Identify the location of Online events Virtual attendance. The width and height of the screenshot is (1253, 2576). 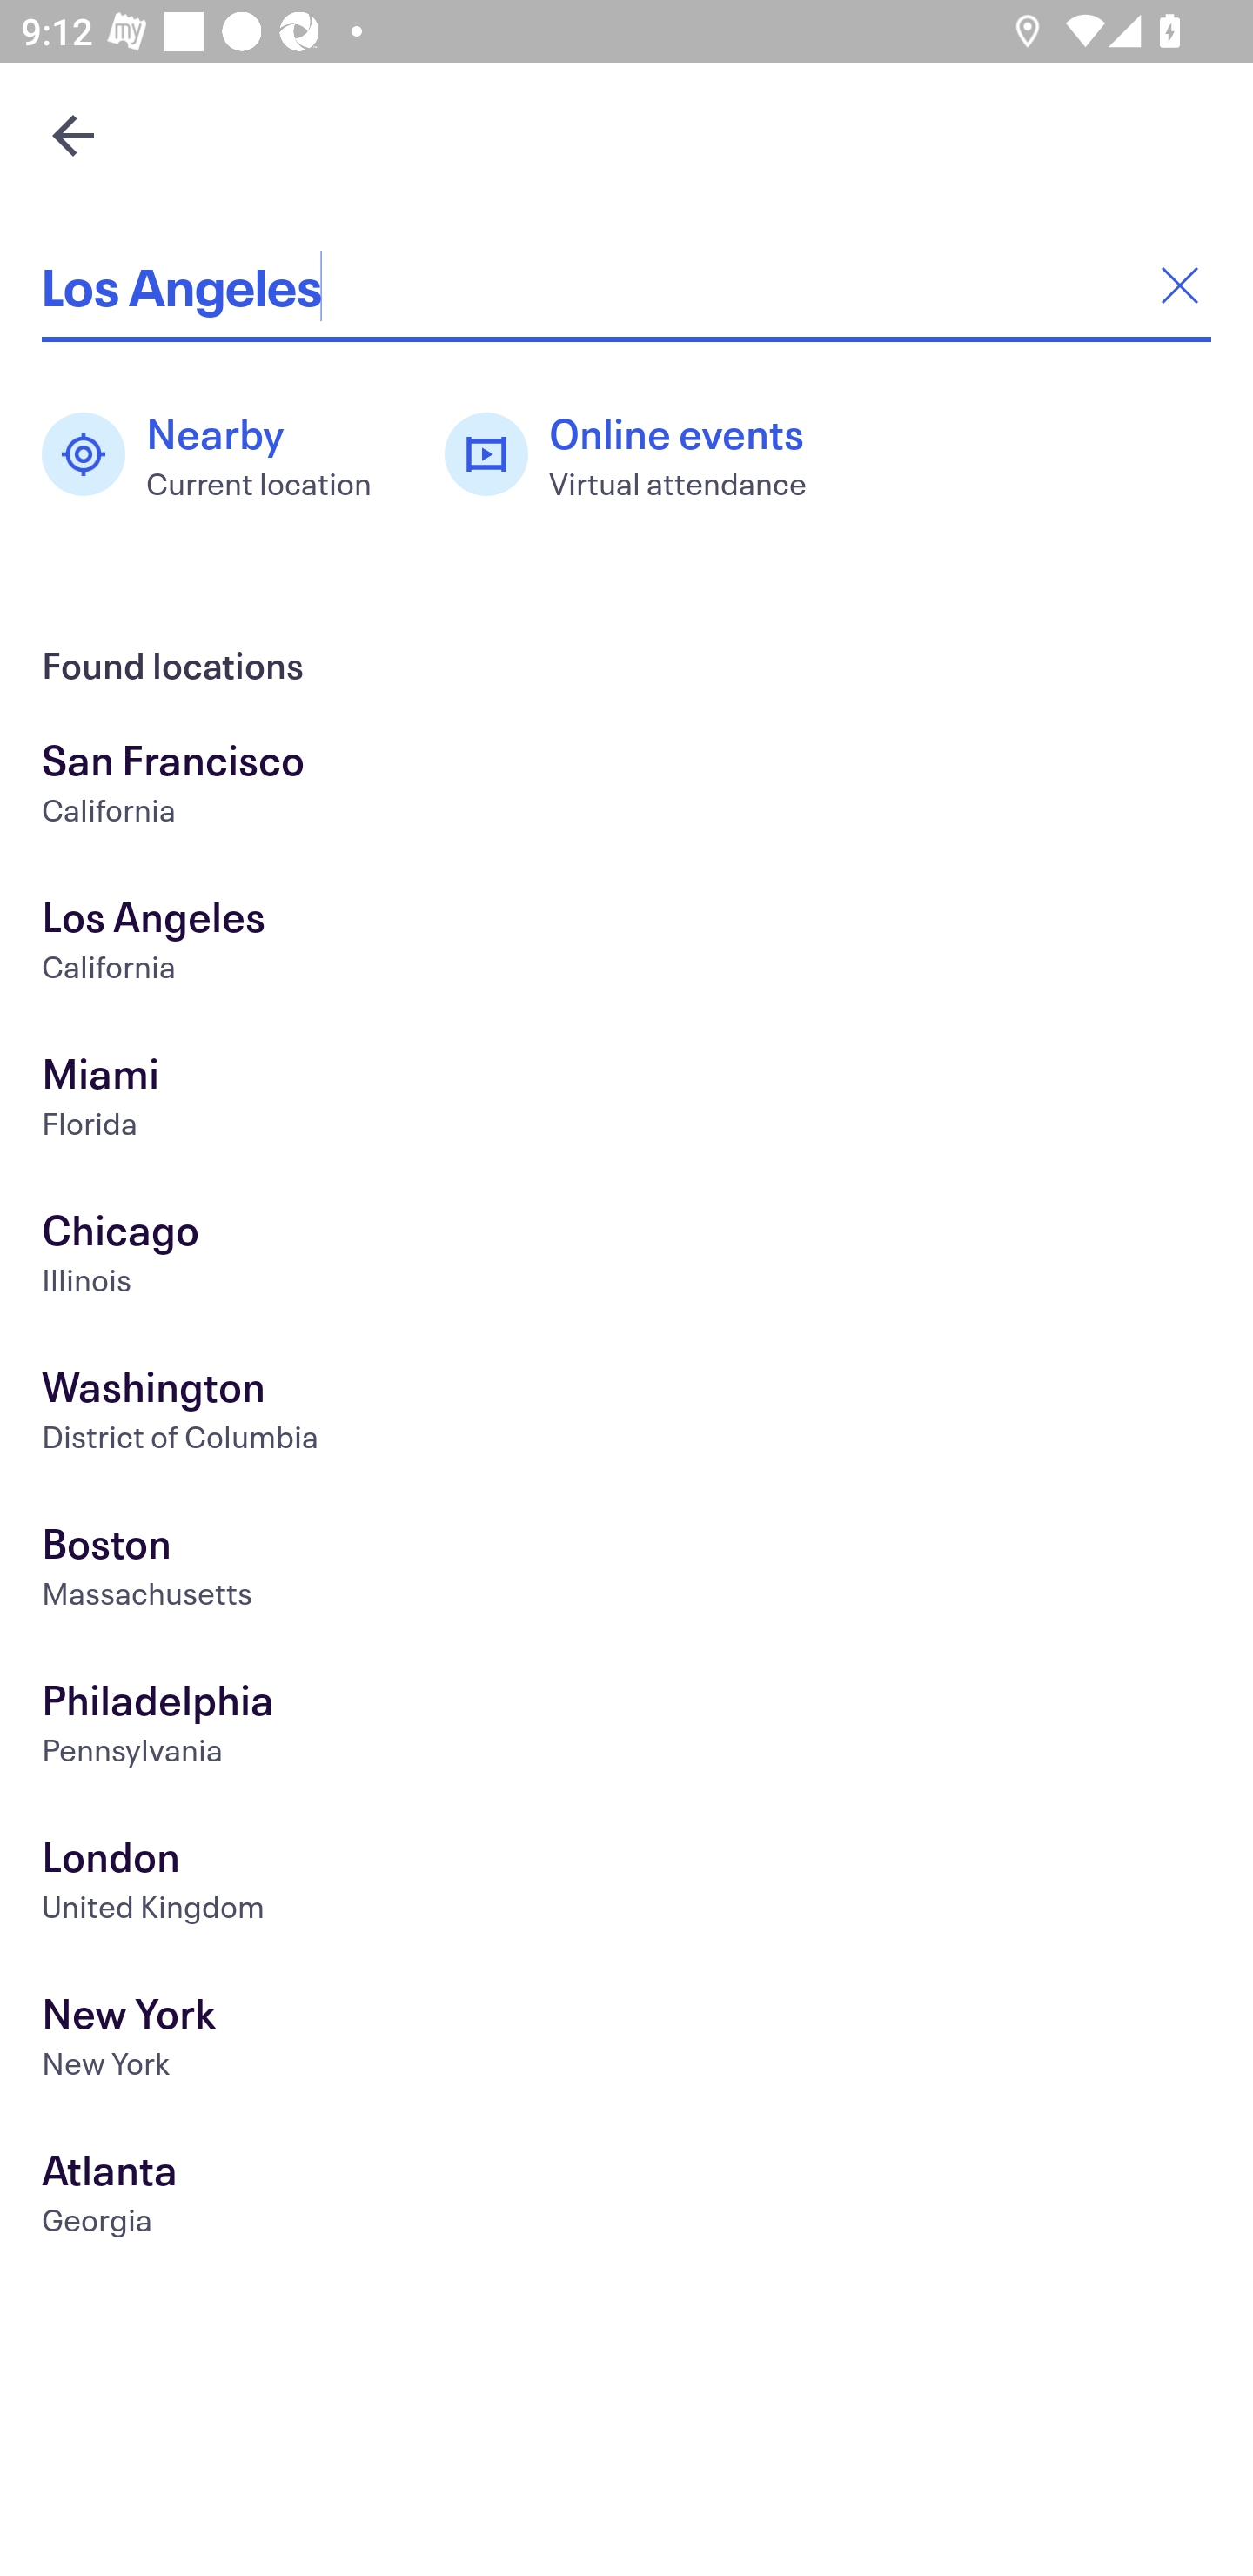
(641, 454).